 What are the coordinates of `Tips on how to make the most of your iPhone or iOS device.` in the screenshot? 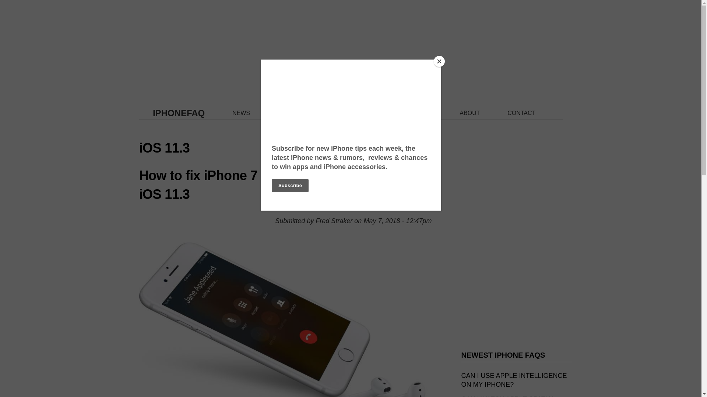 It's located at (373, 113).